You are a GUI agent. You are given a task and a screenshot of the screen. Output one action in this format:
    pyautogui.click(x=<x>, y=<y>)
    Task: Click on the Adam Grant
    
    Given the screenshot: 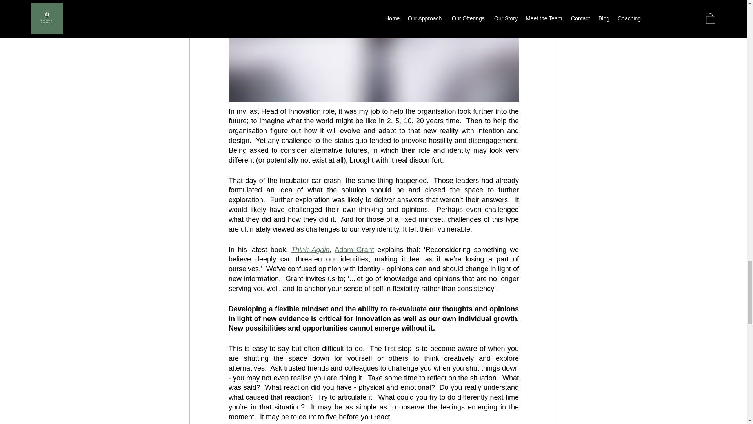 What is the action you would take?
    pyautogui.click(x=354, y=249)
    